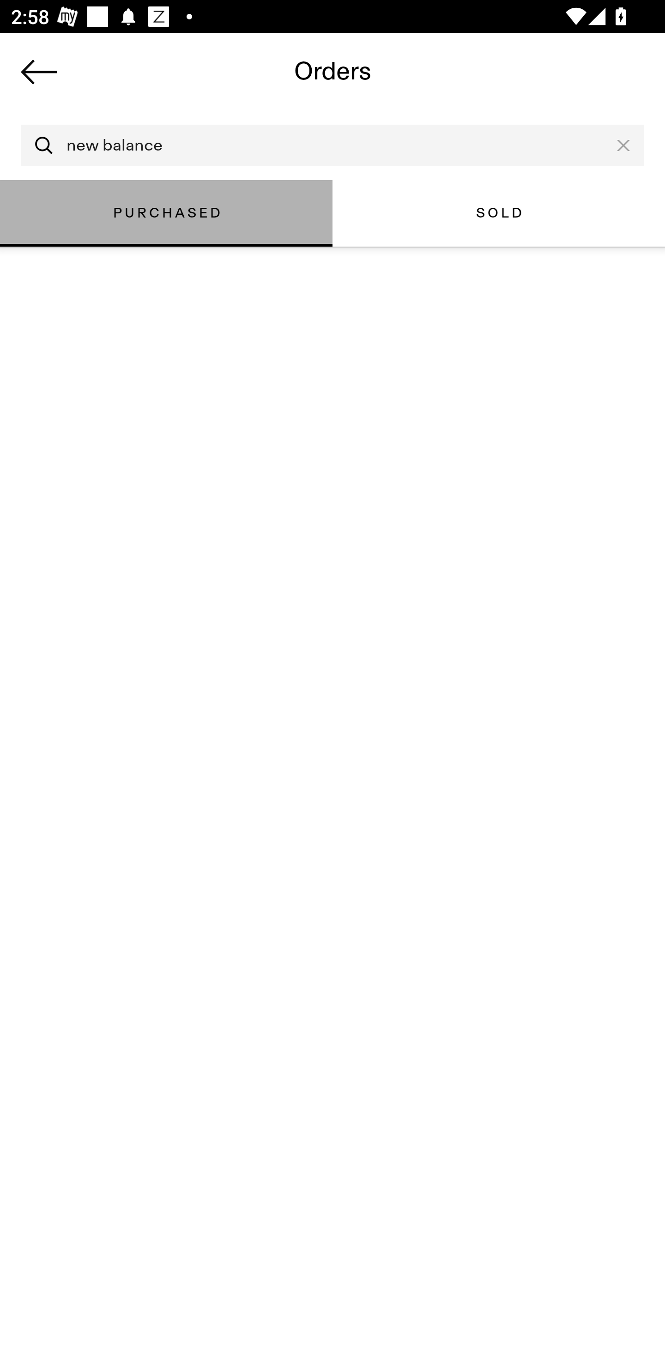 This screenshot has width=665, height=1367. What do you see at coordinates (499, 213) in the screenshot?
I see `SOLD` at bounding box center [499, 213].